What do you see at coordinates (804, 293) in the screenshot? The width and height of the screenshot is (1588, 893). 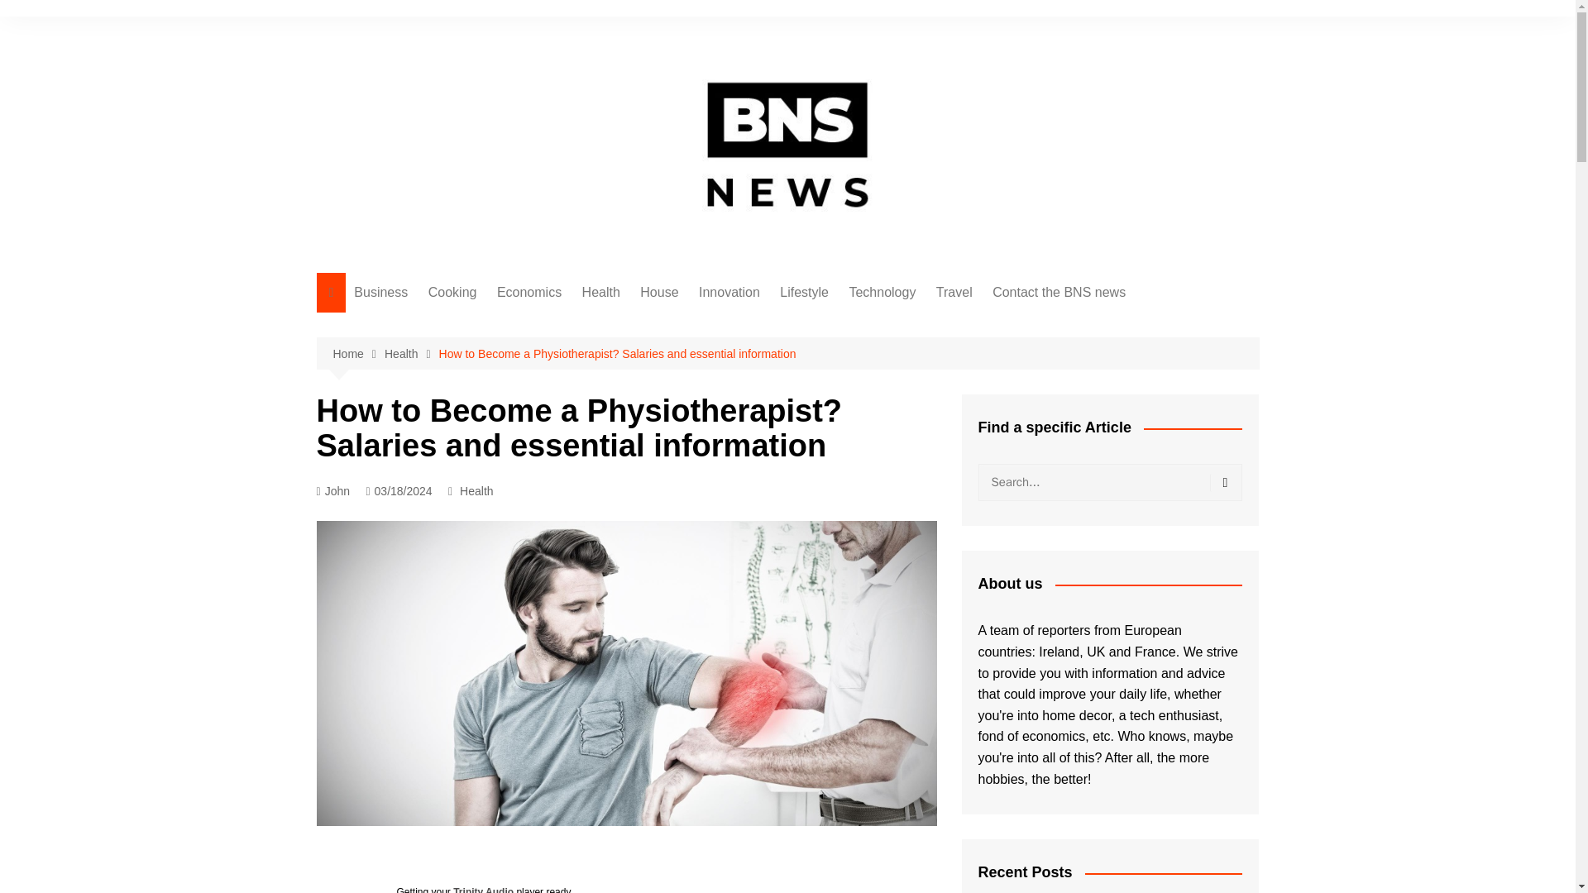 I see `Lifestyle` at bounding box center [804, 293].